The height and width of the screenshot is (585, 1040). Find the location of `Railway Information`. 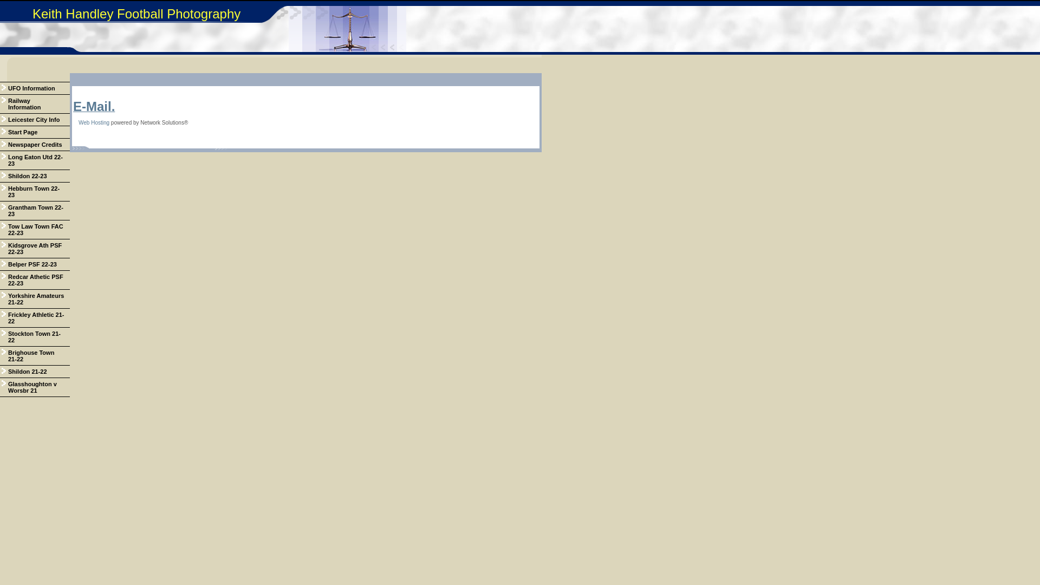

Railway Information is located at coordinates (35, 104).